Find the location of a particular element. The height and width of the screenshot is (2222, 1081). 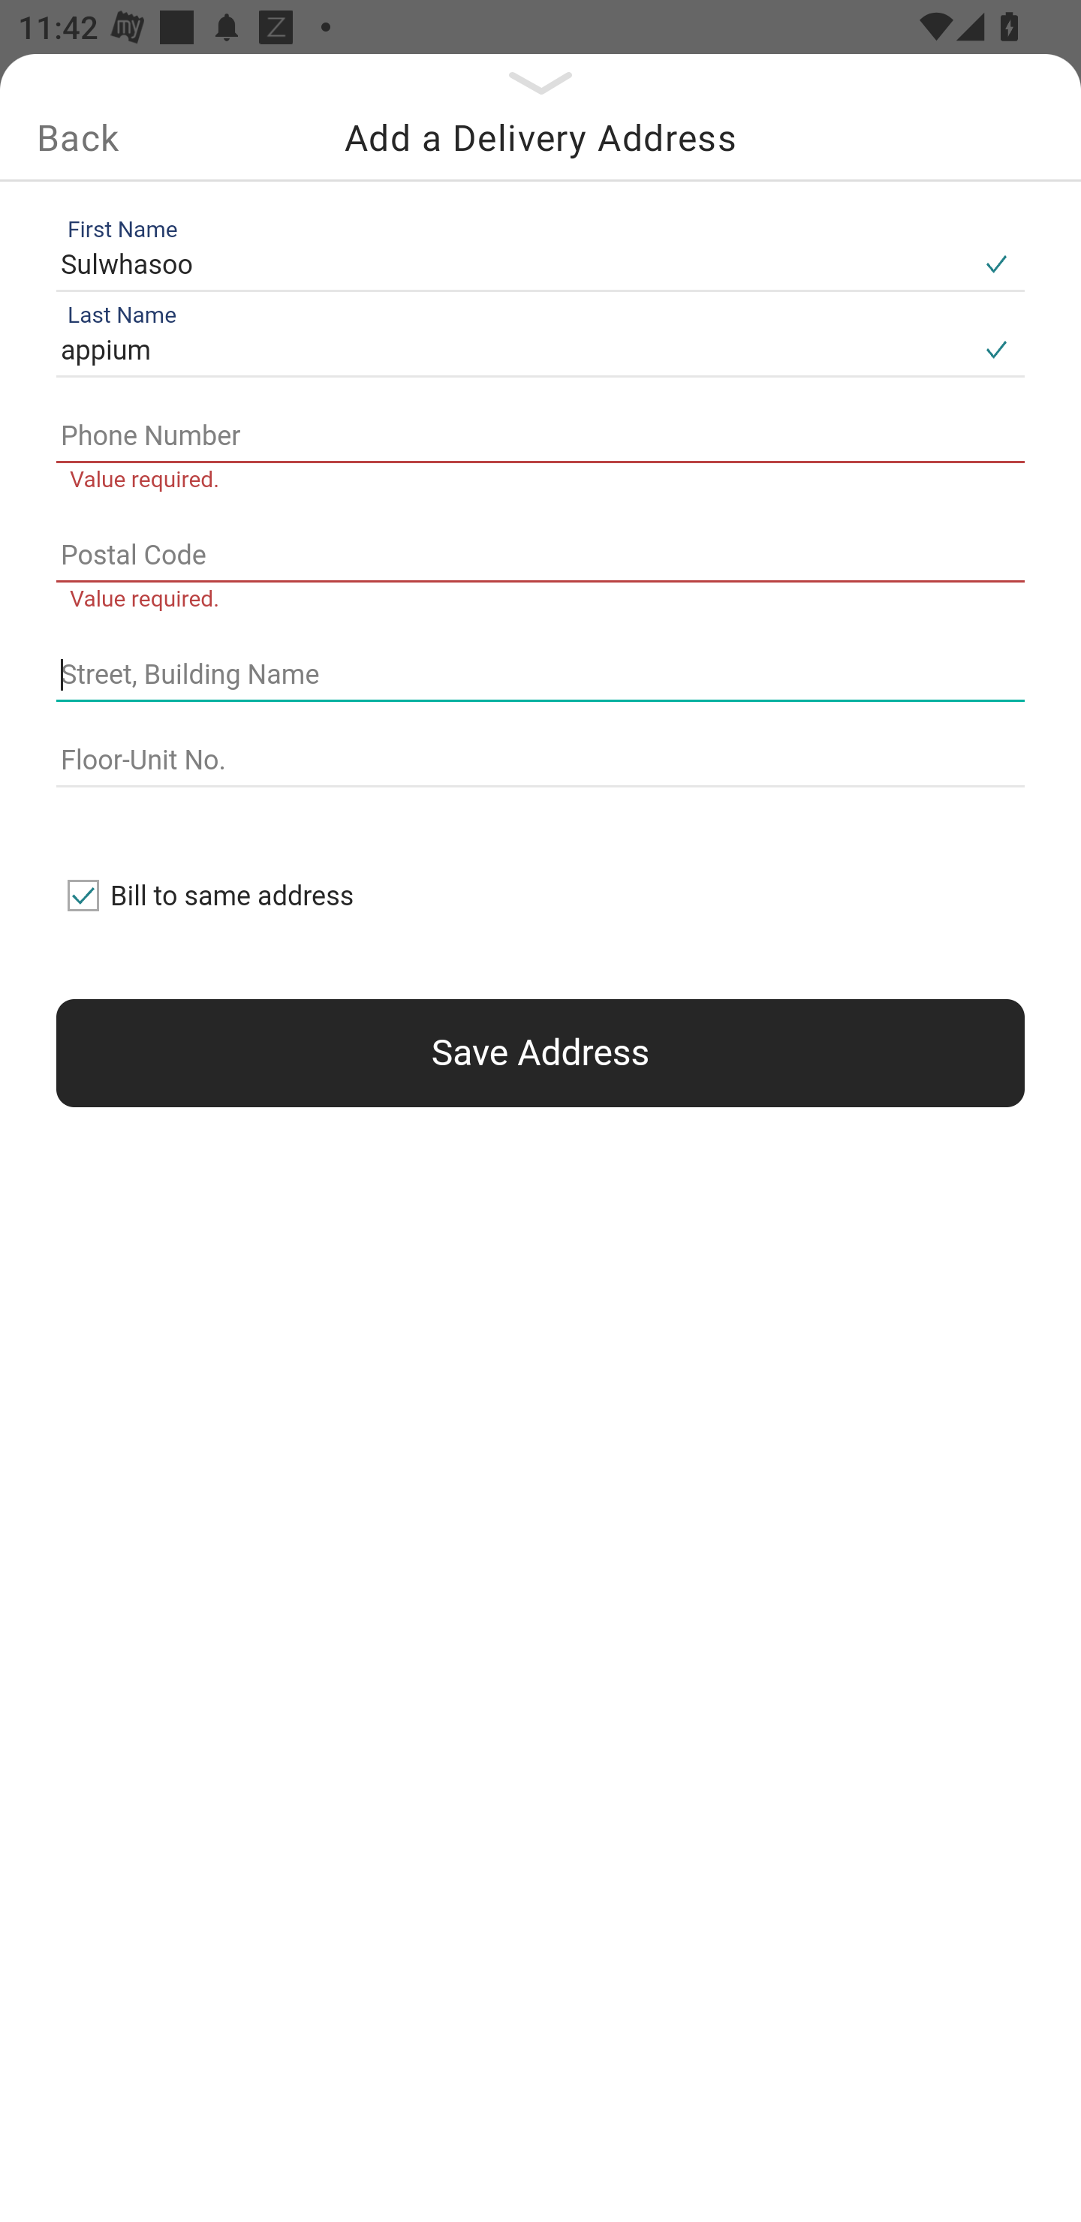

Save Address is located at coordinates (540, 1053).